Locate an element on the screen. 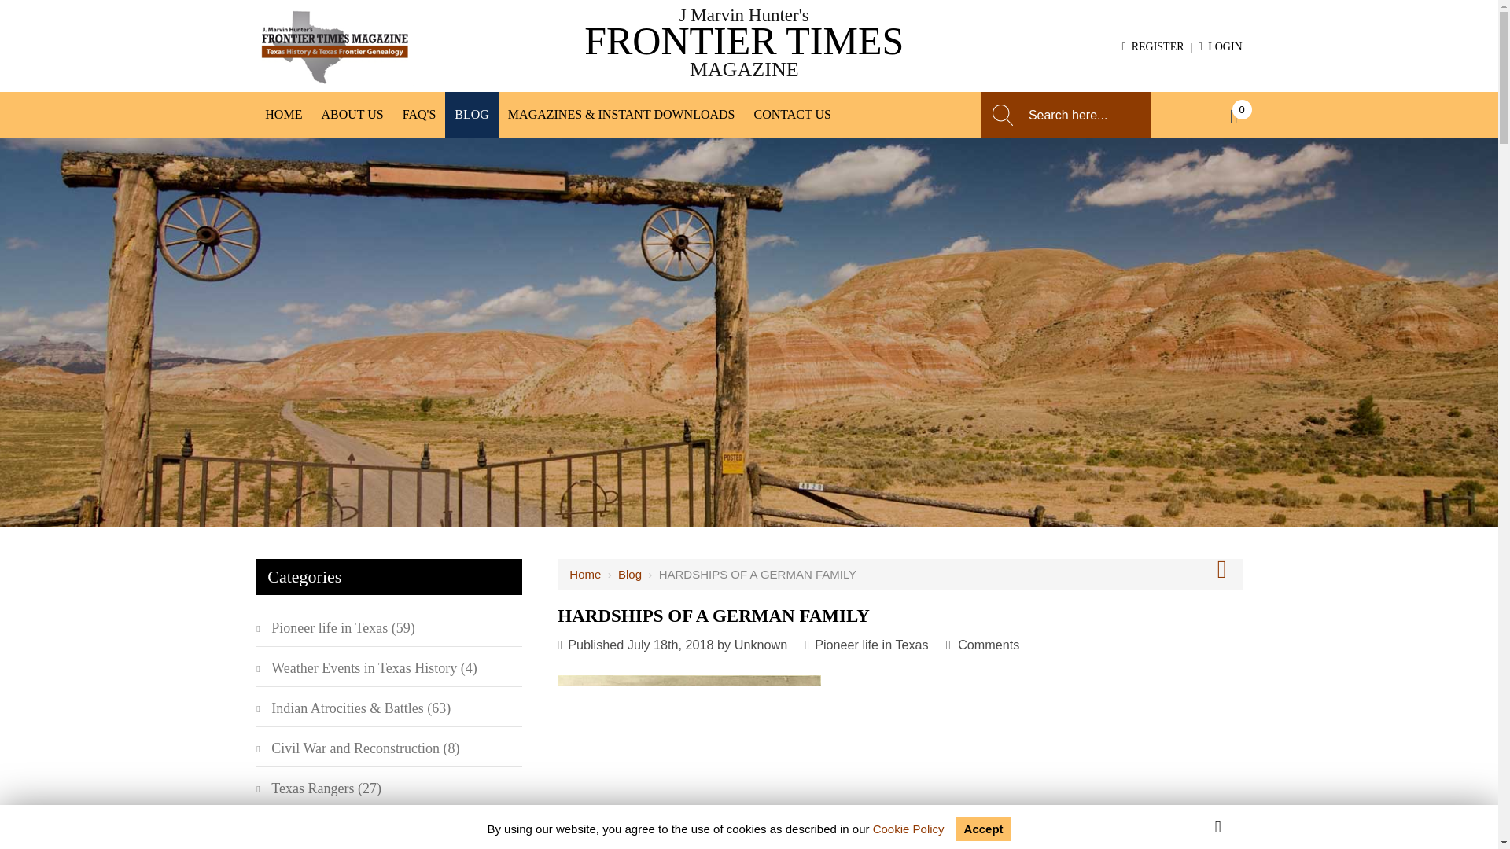   0 is located at coordinates (1232, 118).